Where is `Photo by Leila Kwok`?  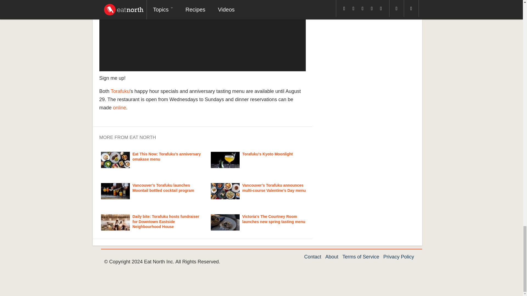 Photo by Leila Kwok is located at coordinates (115, 191).